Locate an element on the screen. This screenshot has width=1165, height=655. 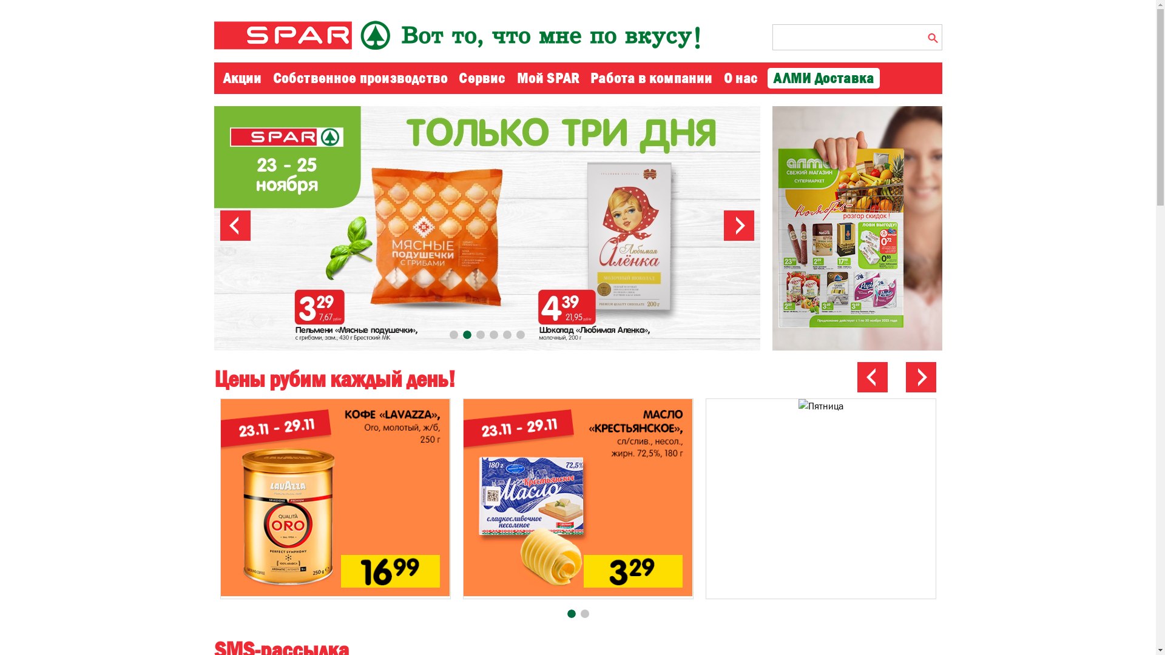
Previous is located at coordinates (235, 225).